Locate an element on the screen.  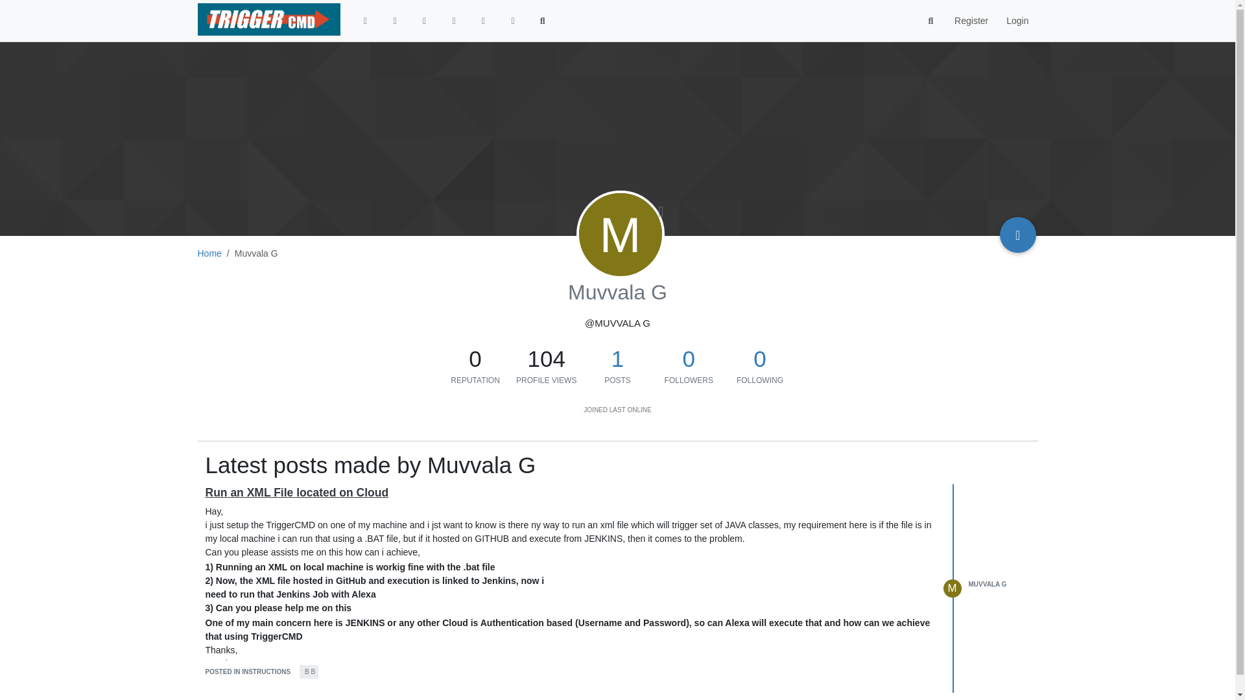
Muvvala G is located at coordinates (620, 235).